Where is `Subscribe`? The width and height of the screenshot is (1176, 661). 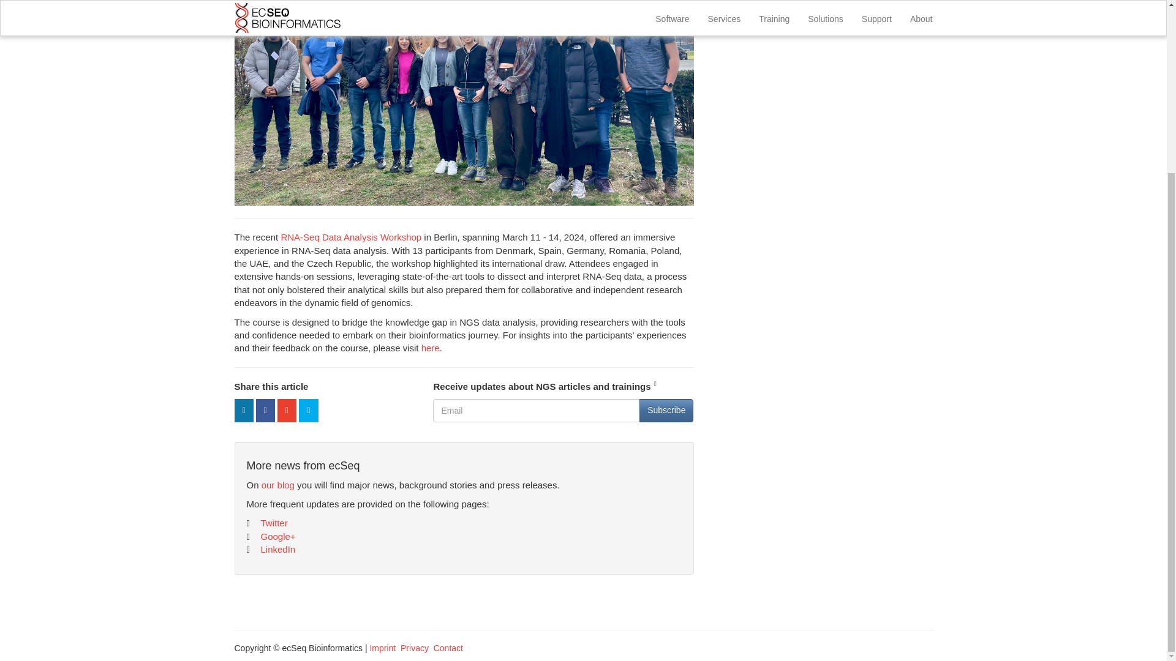 Subscribe is located at coordinates (666, 411).